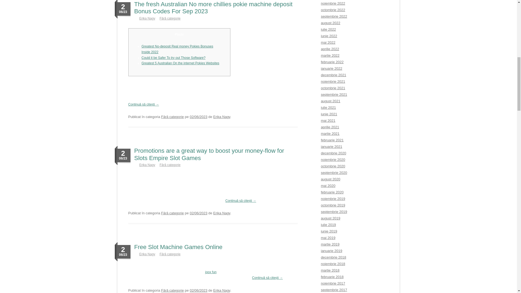  Describe the element at coordinates (147, 18) in the screenshot. I see `Erika Nagy` at that location.